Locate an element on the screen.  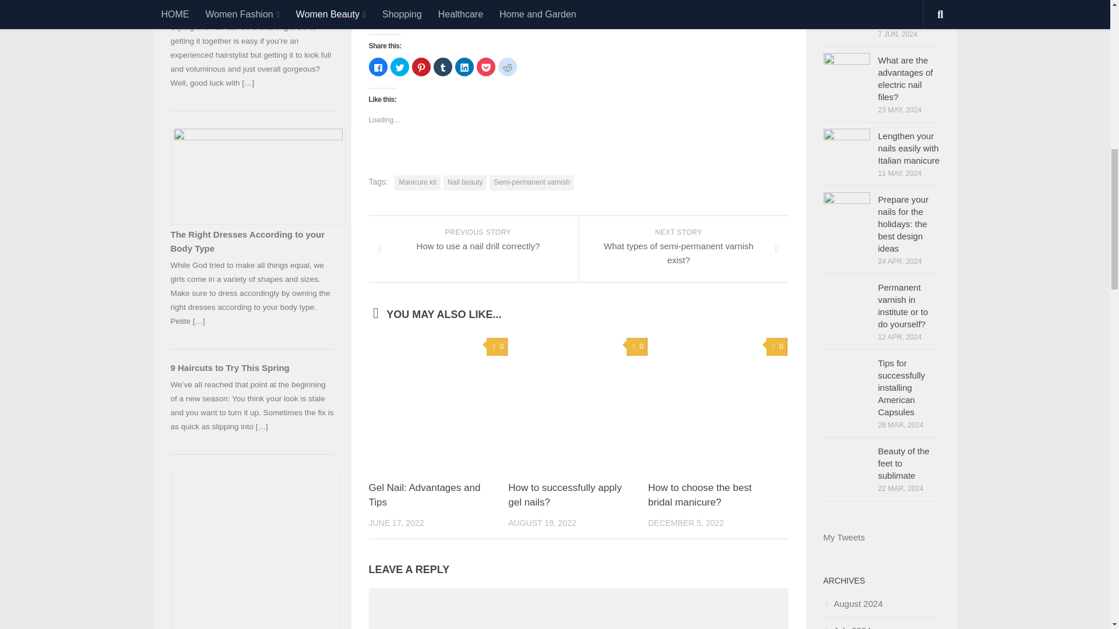
Click to share on Pinterest is located at coordinates (421, 66).